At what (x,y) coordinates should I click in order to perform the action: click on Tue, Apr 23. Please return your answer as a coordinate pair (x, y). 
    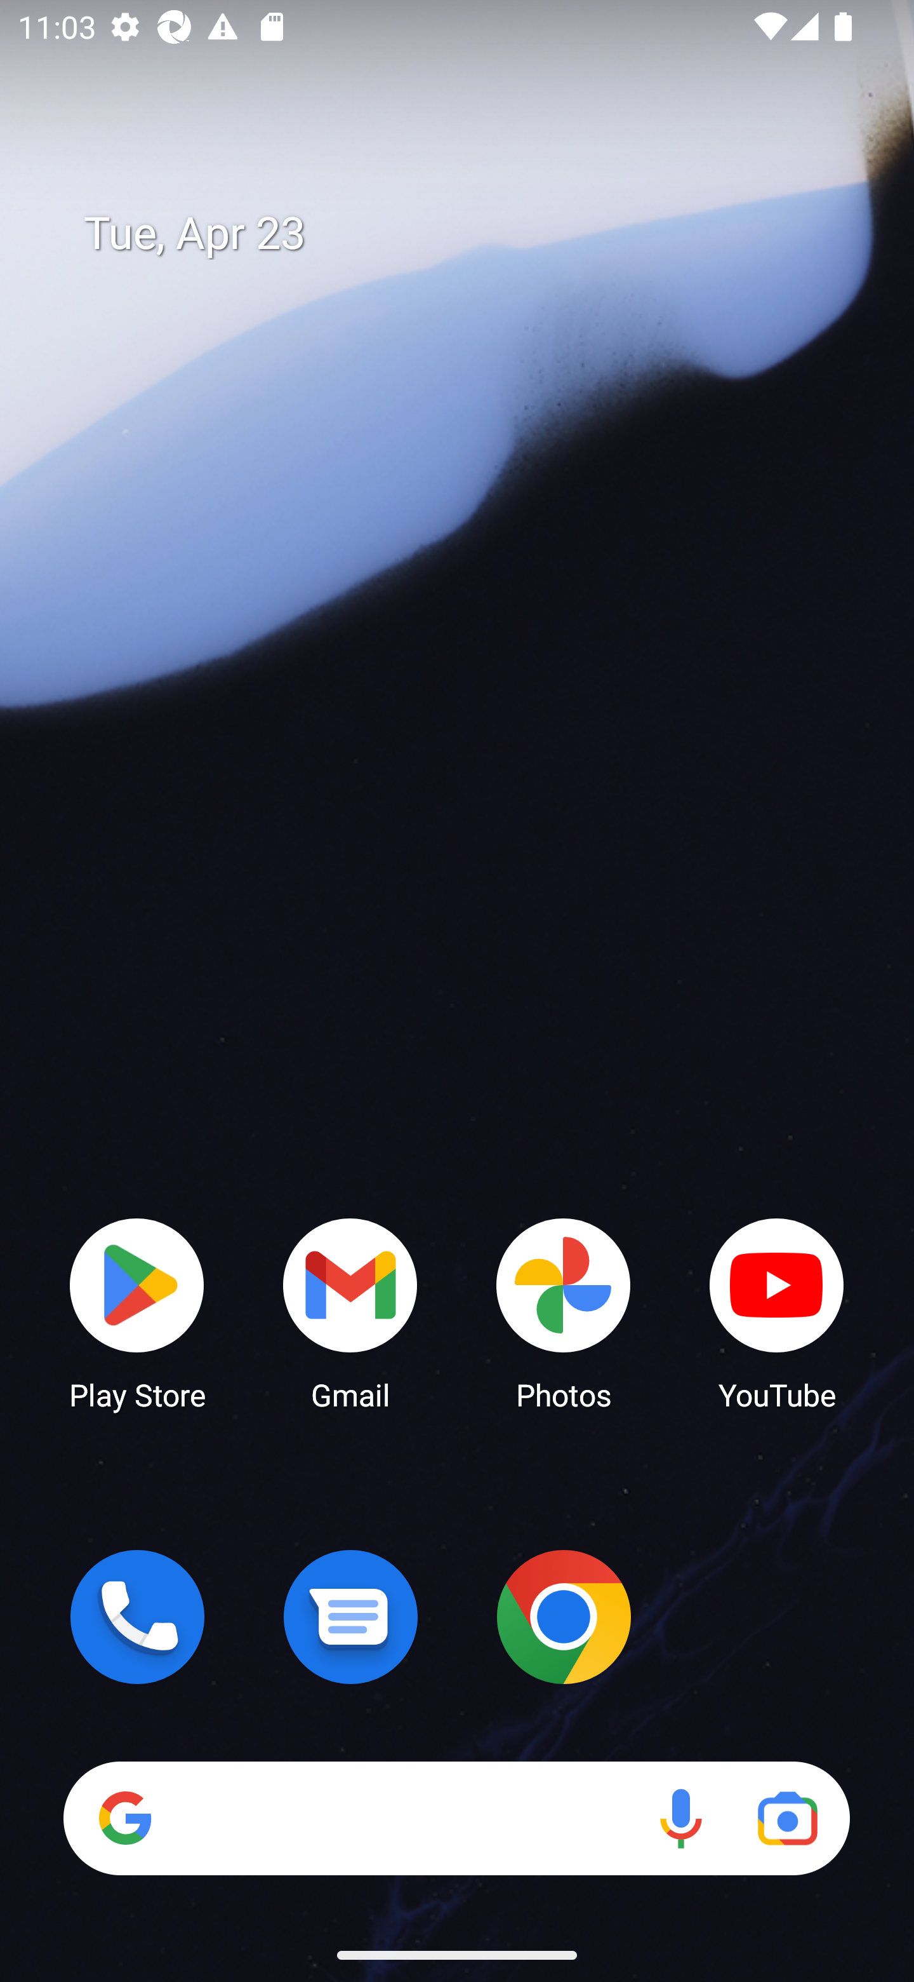
    Looking at the image, I should click on (475, 234).